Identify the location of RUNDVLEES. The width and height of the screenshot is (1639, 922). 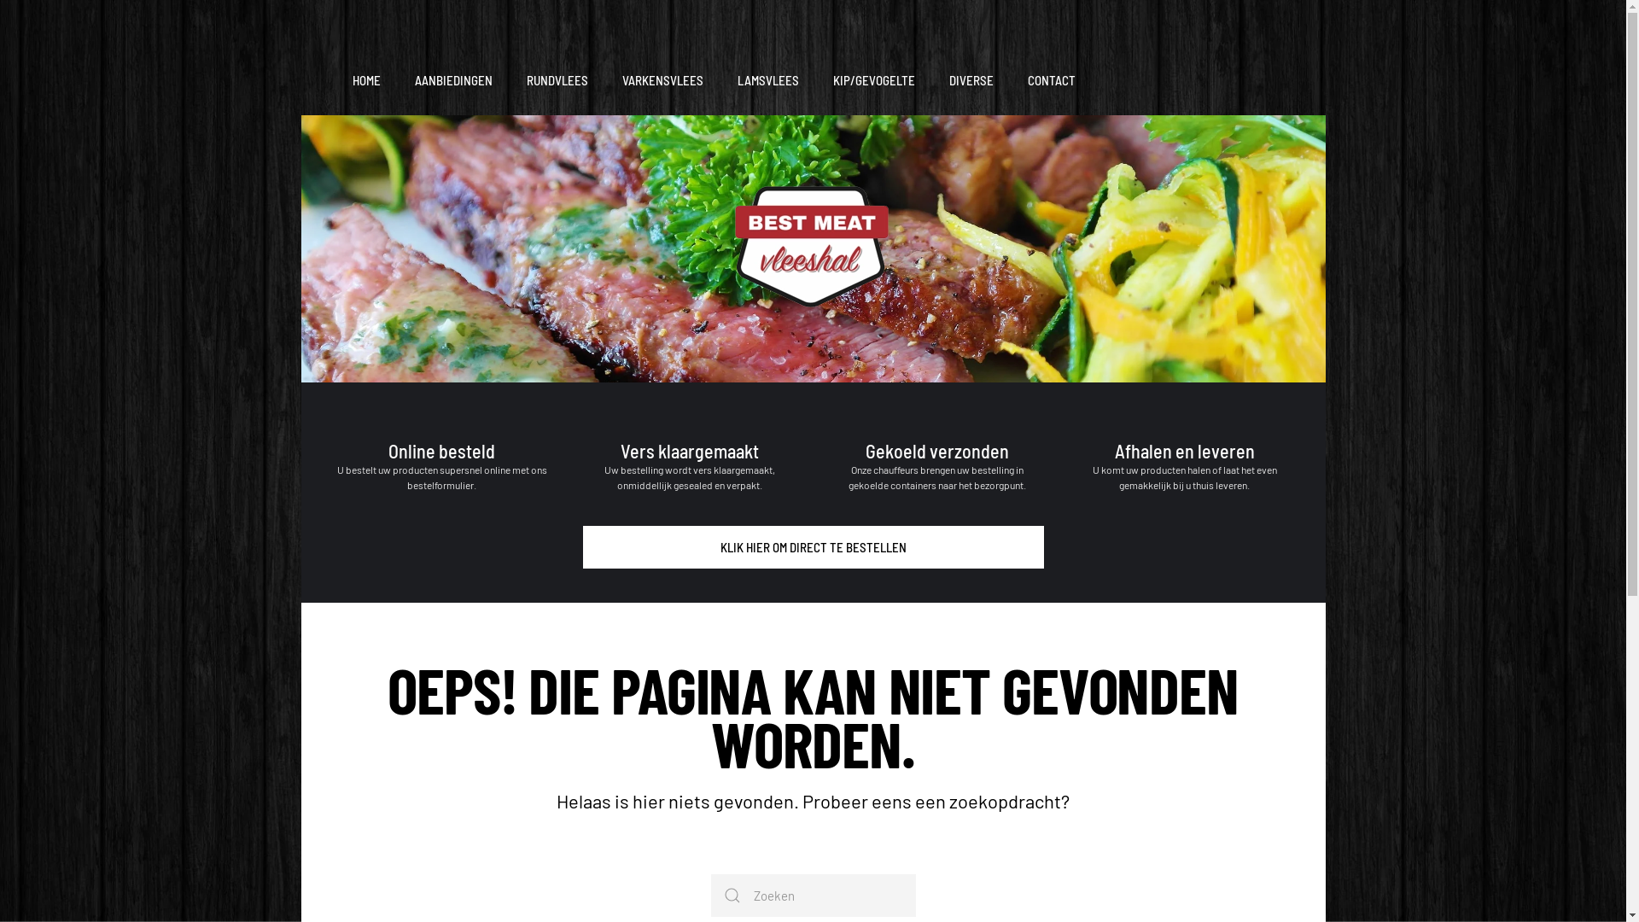
(557, 81).